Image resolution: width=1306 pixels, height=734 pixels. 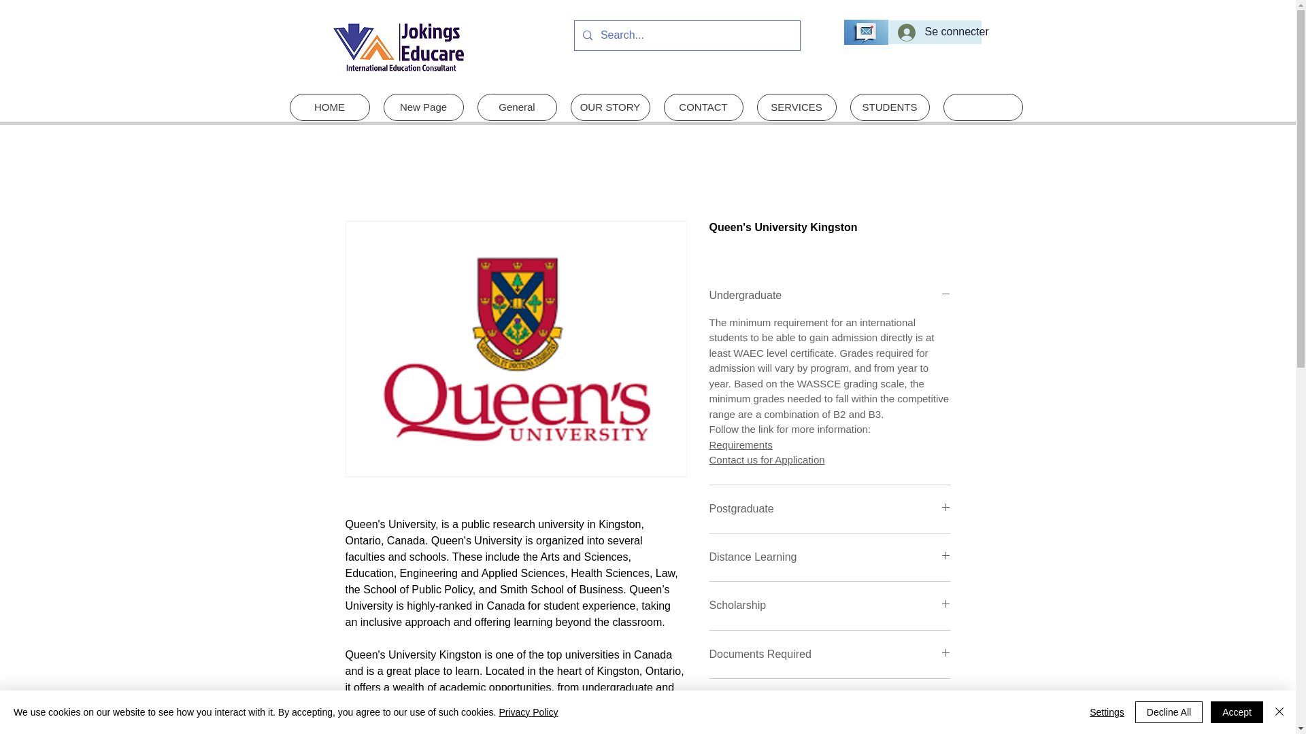 I want to click on SERVICES, so click(x=796, y=107).